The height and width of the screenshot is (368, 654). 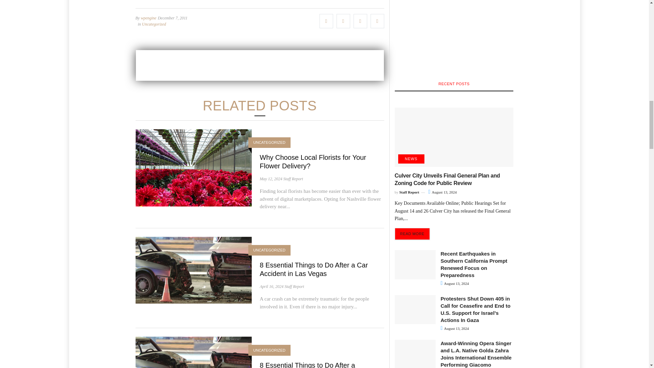 What do you see at coordinates (193, 167) in the screenshot?
I see `Why Choose Local Florists for Your Flower Delivery?` at bounding box center [193, 167].